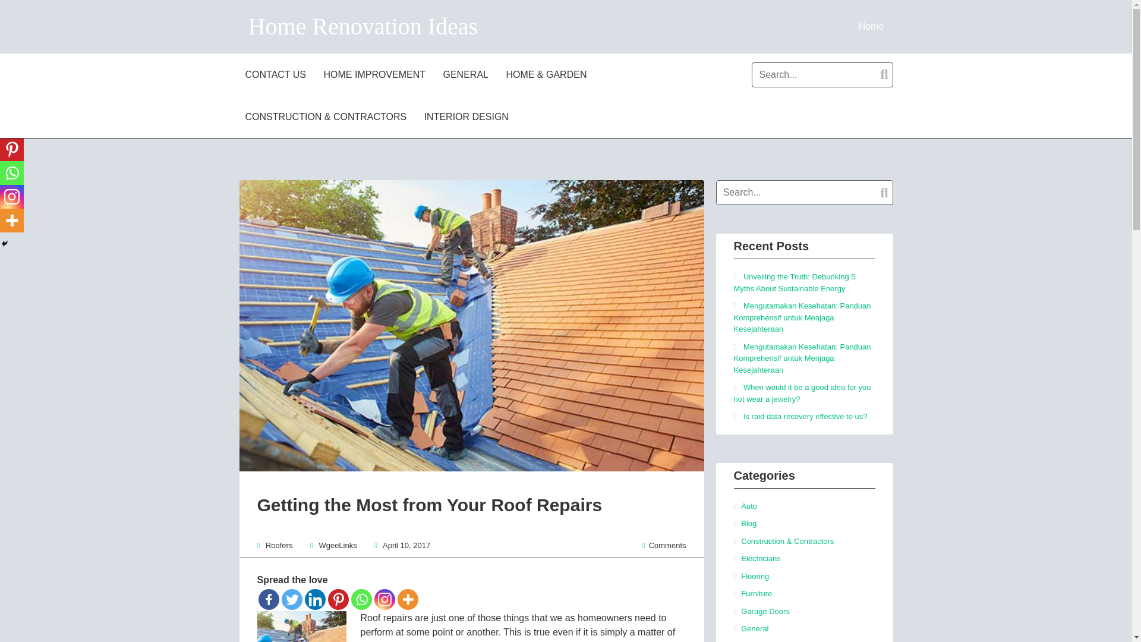 The image size is (1141, 642). What do you see at coordinates (267, 599) in the screenshot?
I see `Facebook` at bounding box center [267, 599].